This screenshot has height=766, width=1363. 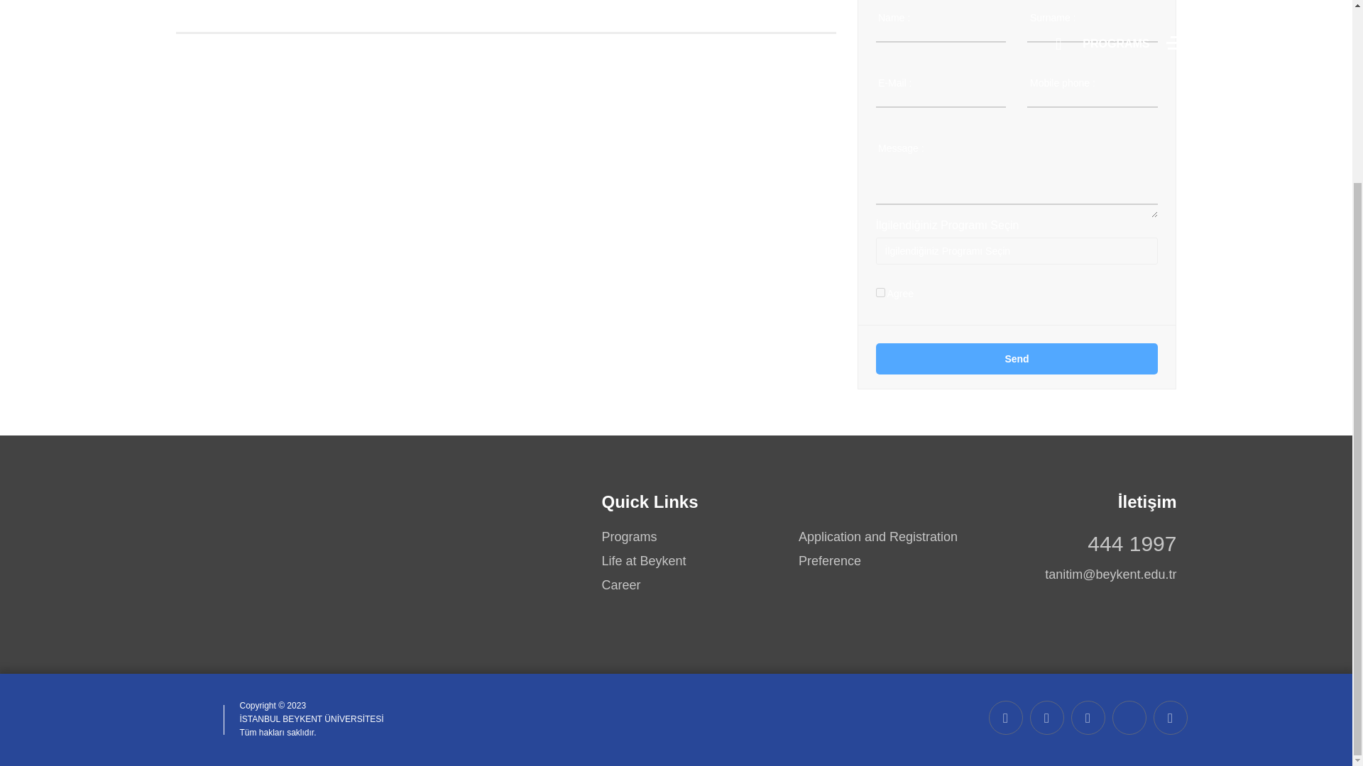 I want to click on Twitter'da takip et, so click(x=1129, y=718).